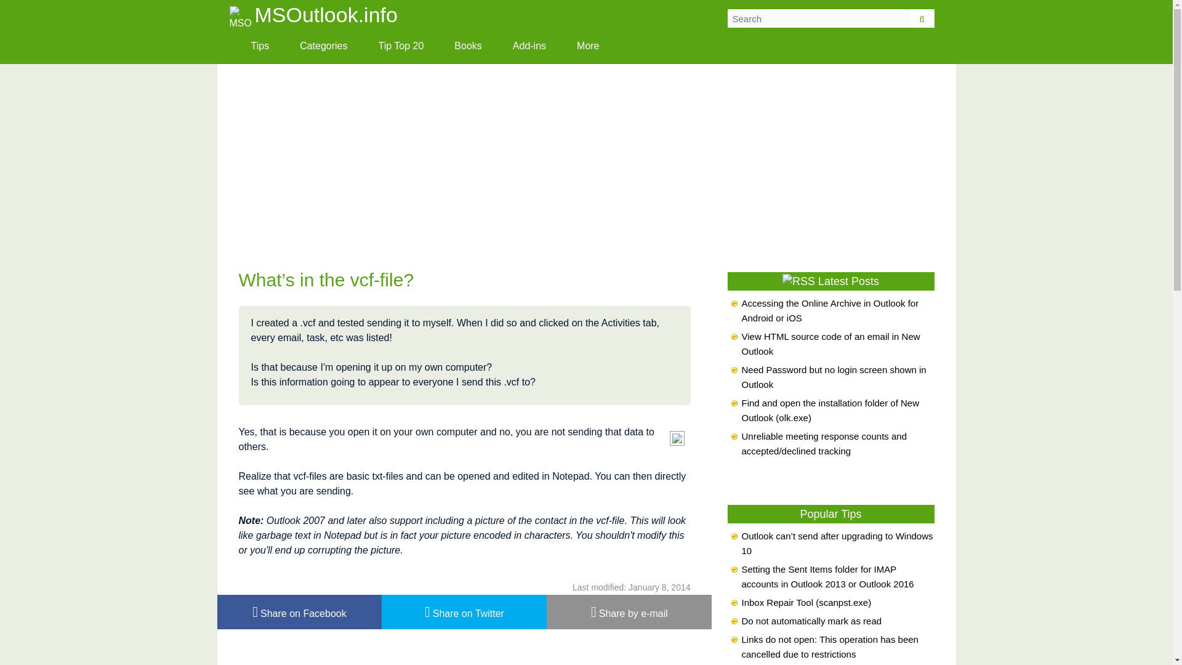 This screenshot has width=1182, height=665. What do you see at coordinates (467, 46) in the screenshot?
I see `Books` at bounding box center [467, 46].